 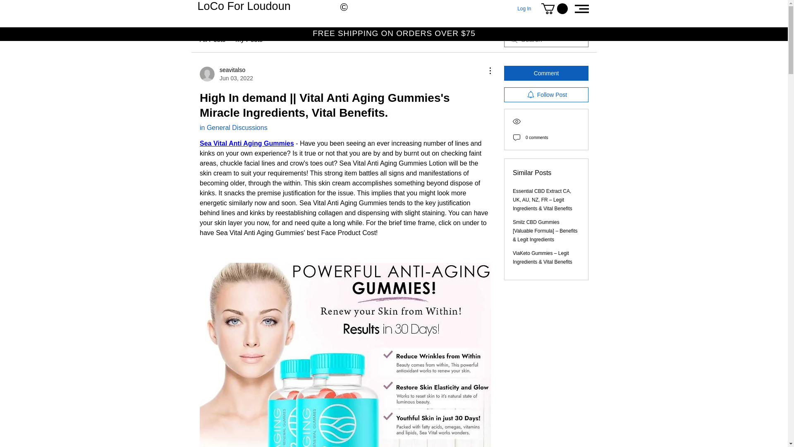 I want to click on in General Discussions, so click(x=524, y=8).